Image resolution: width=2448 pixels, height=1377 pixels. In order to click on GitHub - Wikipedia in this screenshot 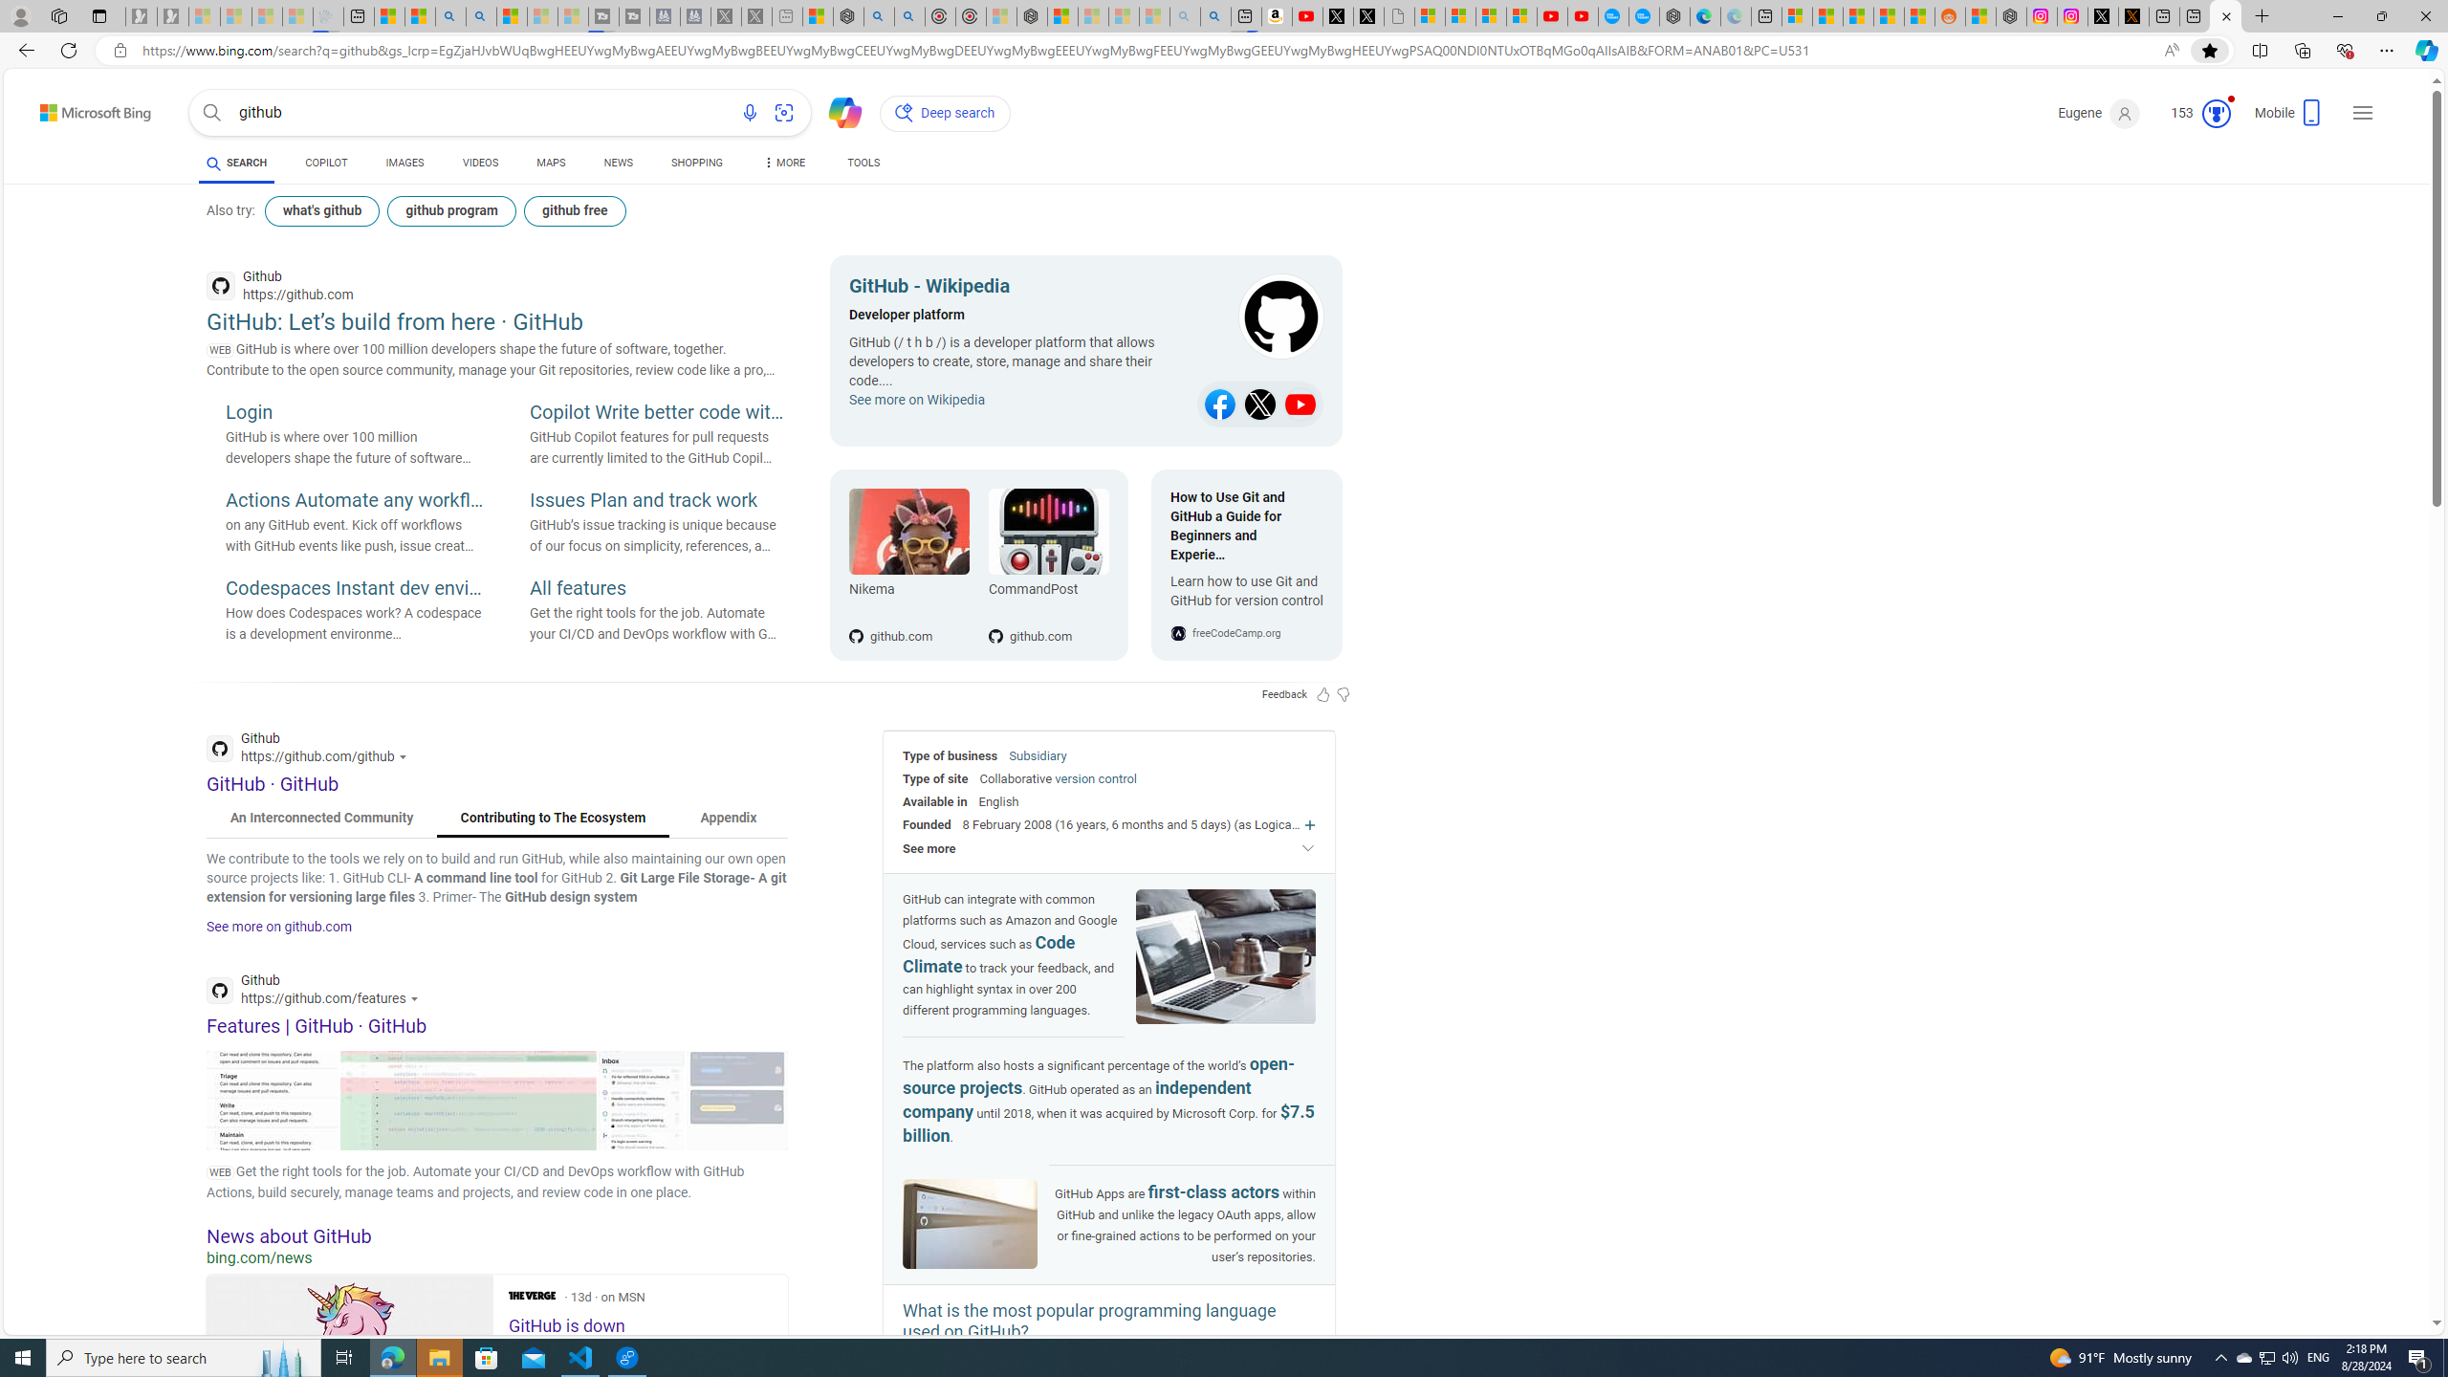, I will do `click(1017, 289)`.